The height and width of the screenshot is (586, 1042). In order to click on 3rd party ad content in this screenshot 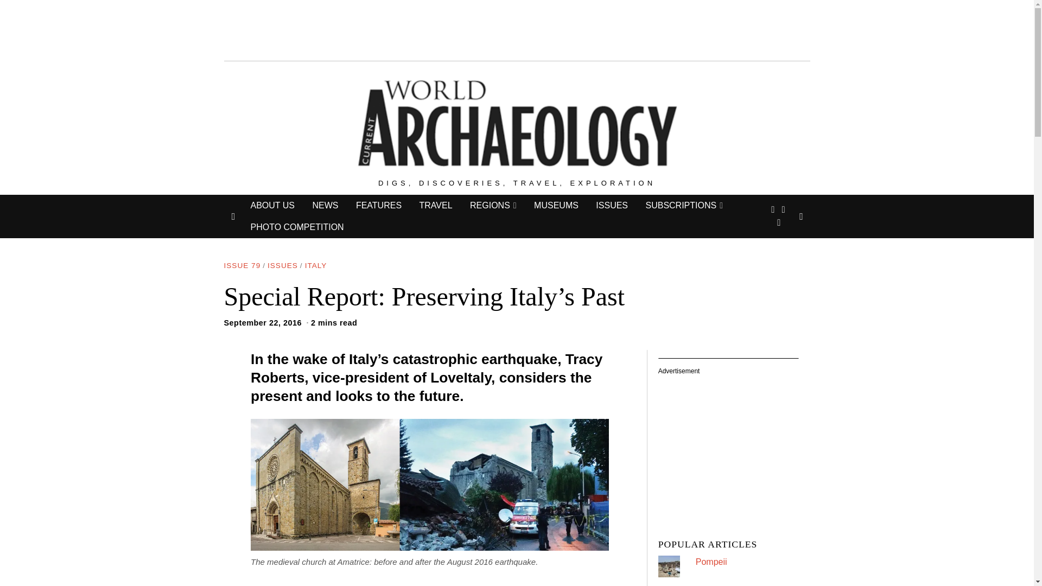, I will do `click(516, 28)`.